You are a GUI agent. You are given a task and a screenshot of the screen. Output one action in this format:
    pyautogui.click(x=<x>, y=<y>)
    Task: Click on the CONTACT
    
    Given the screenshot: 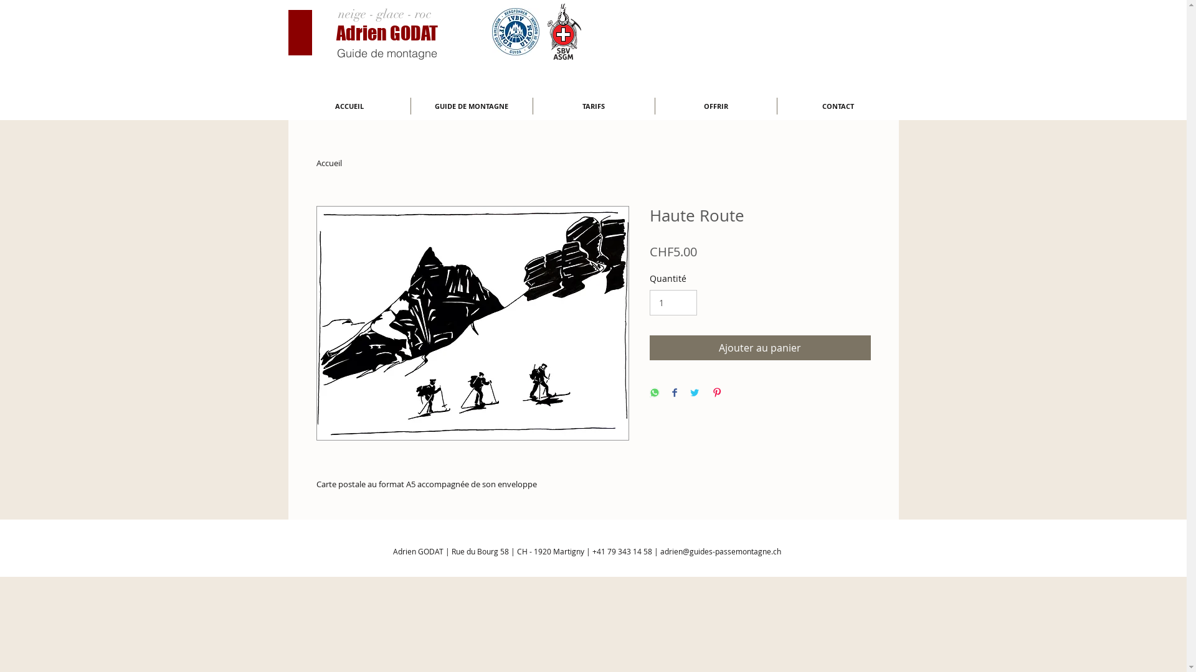 What is the action you would take?
    pyautogui.click(x=838, y=106)
    